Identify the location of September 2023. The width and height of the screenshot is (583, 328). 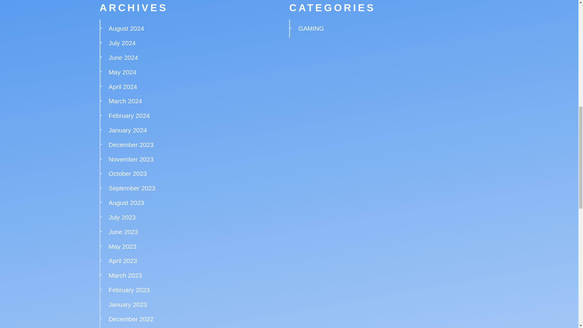
(132, 188).